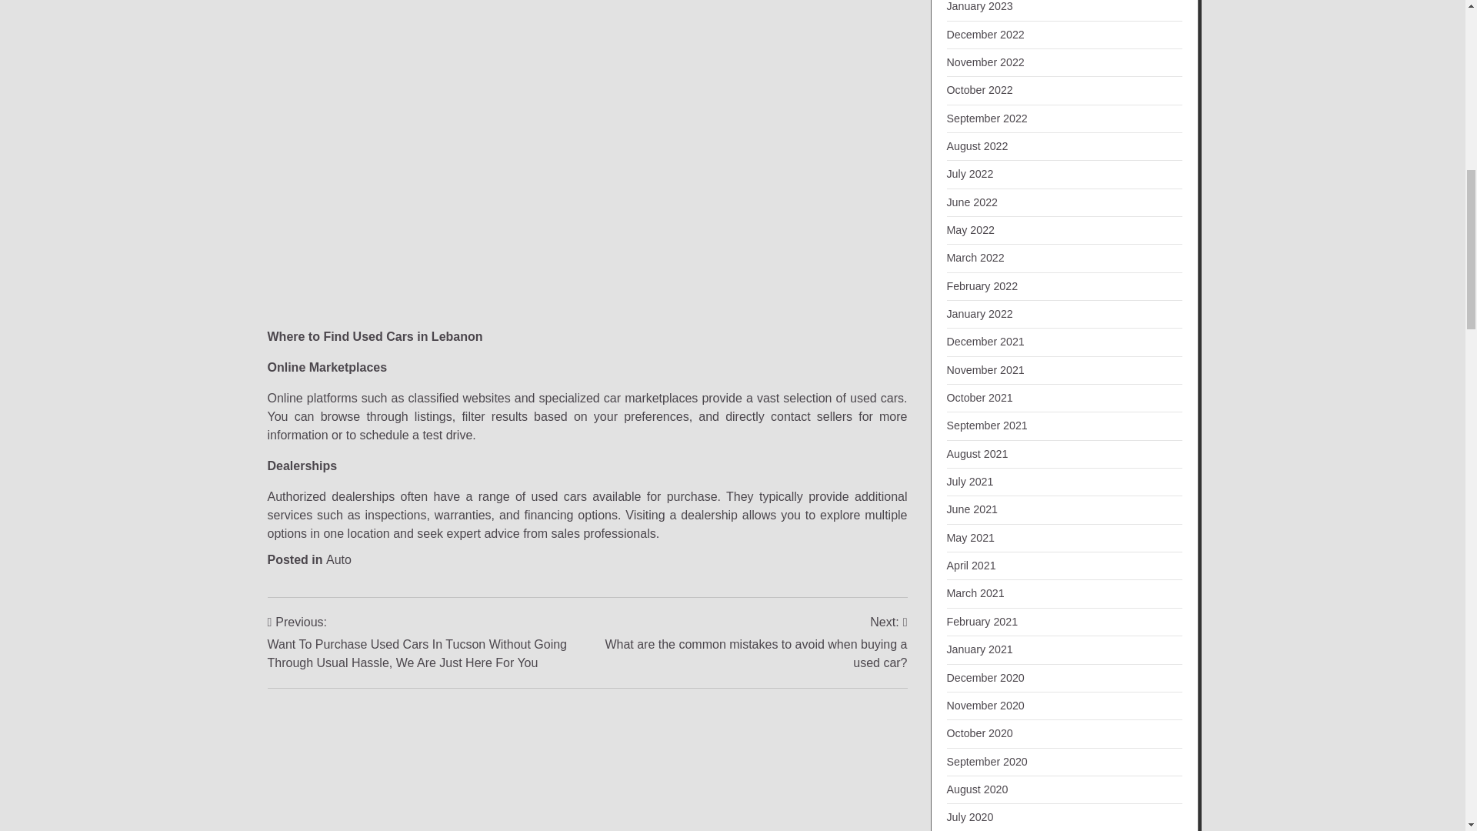 The width and height of the screenshot is (1477, 831). I want to click on March 2022, so click(975, 258).